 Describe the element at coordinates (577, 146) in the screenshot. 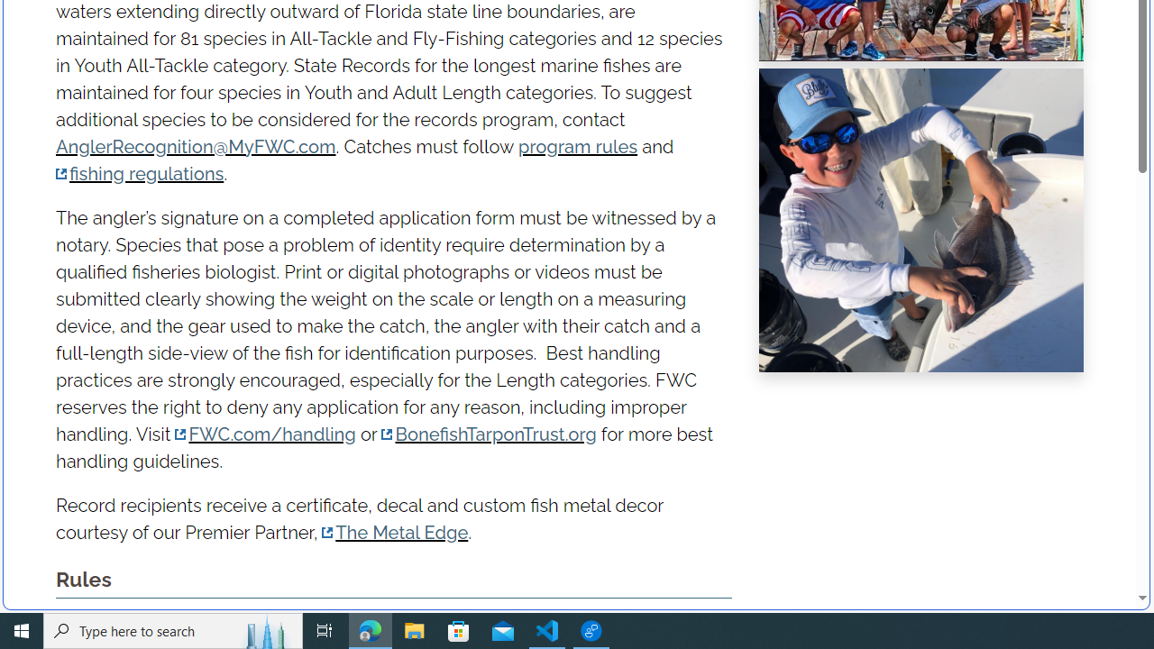

I see `program rules` at that location.